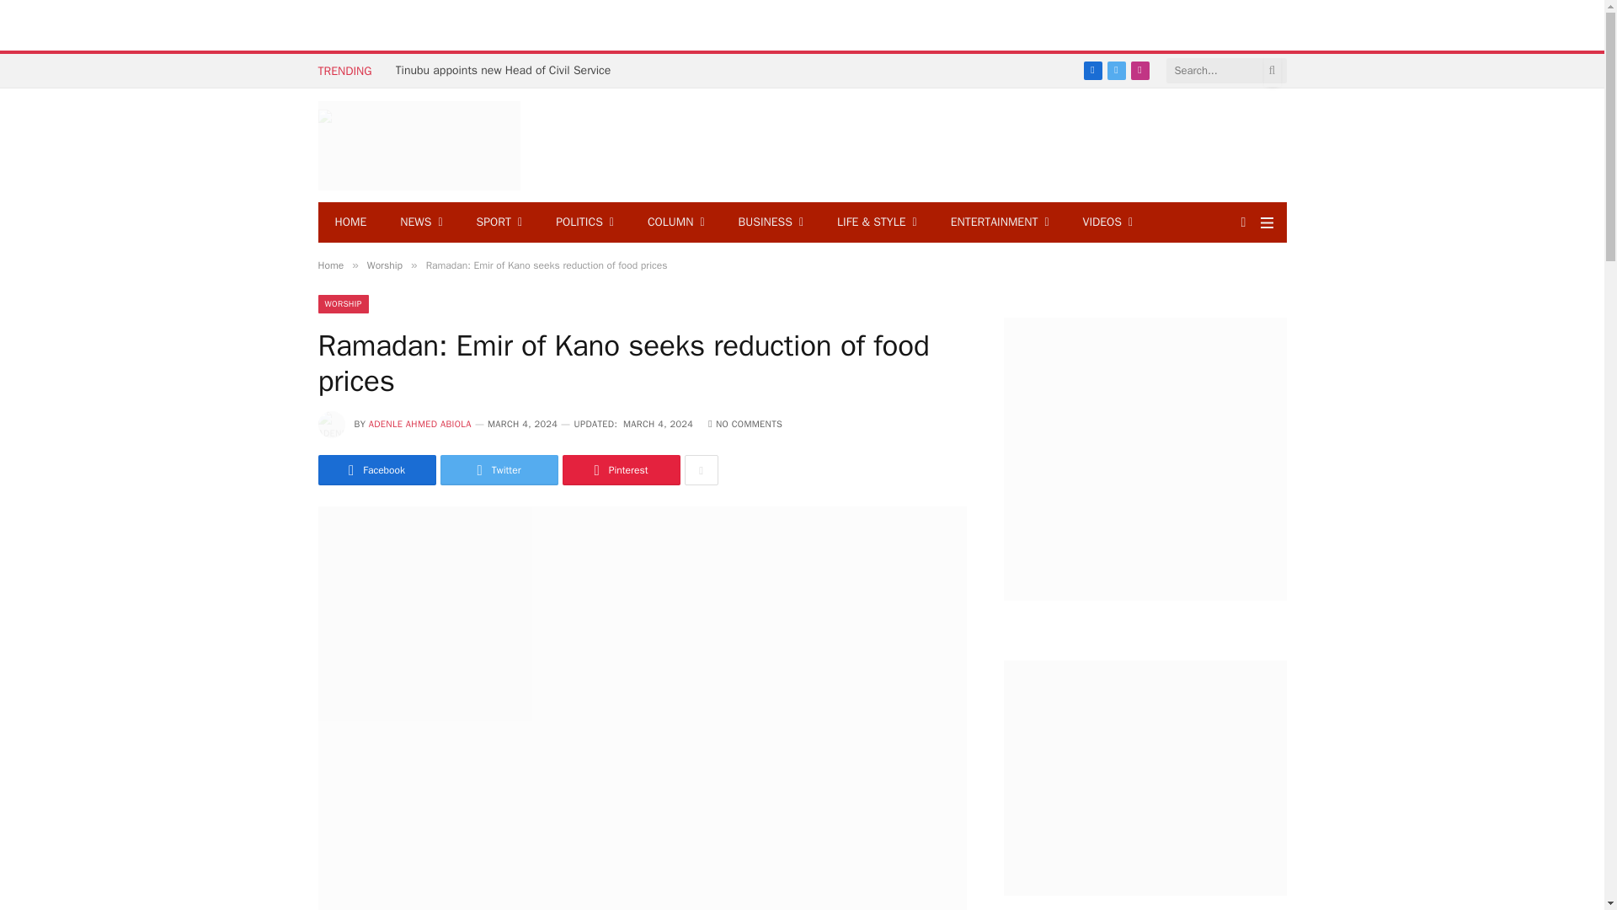  I want to click on HOME, so click(351, 222).